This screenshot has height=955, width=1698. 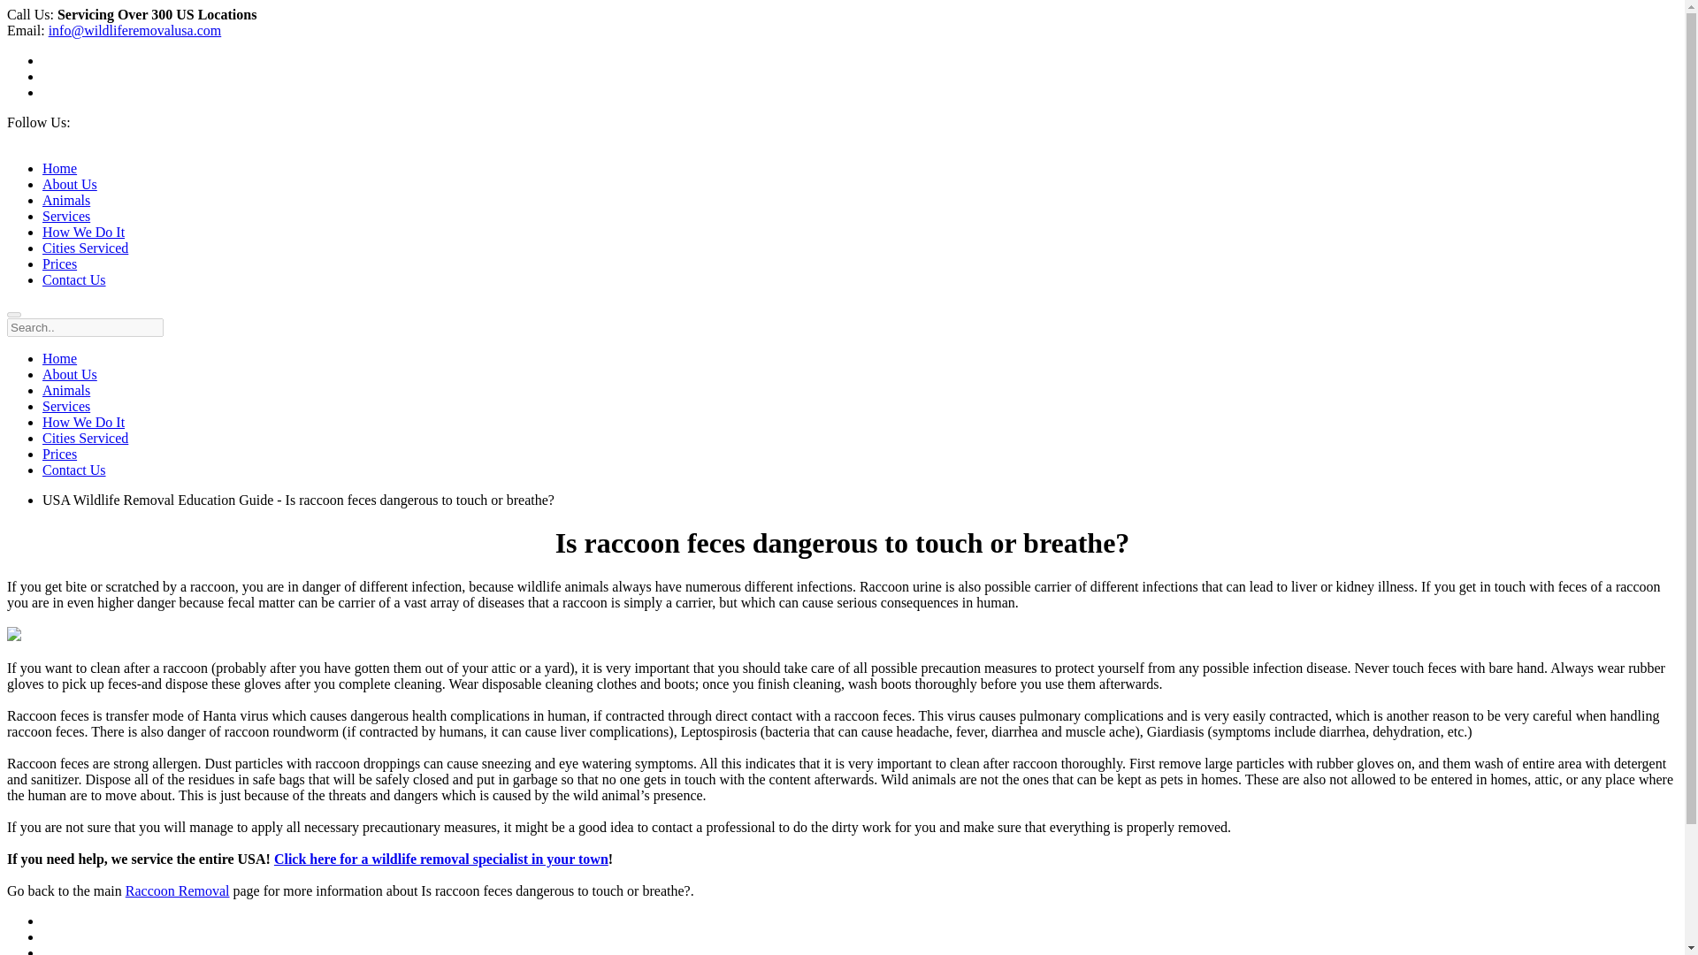 I want to click on Cities Serviced, so click(x=85, y=439).